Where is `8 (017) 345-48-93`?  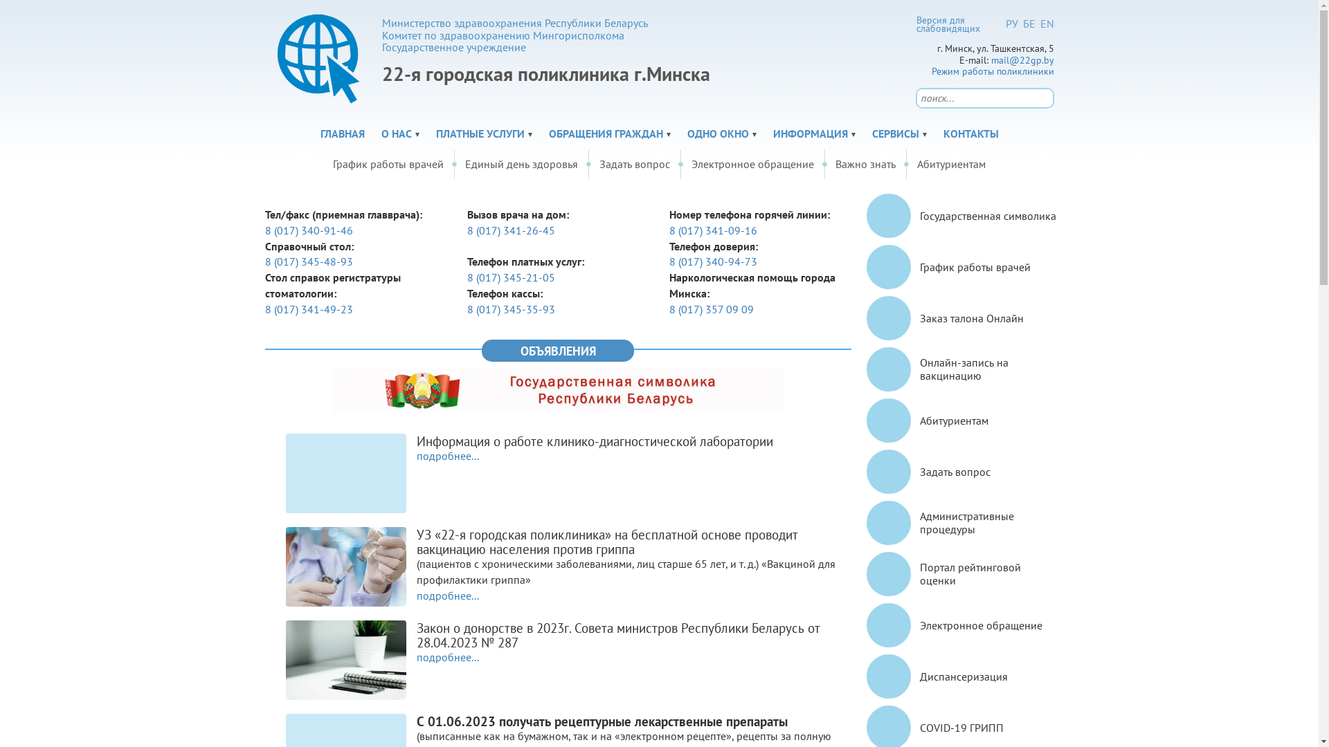
8 (017) 345-48-93 is located at coordinates (308, 261).